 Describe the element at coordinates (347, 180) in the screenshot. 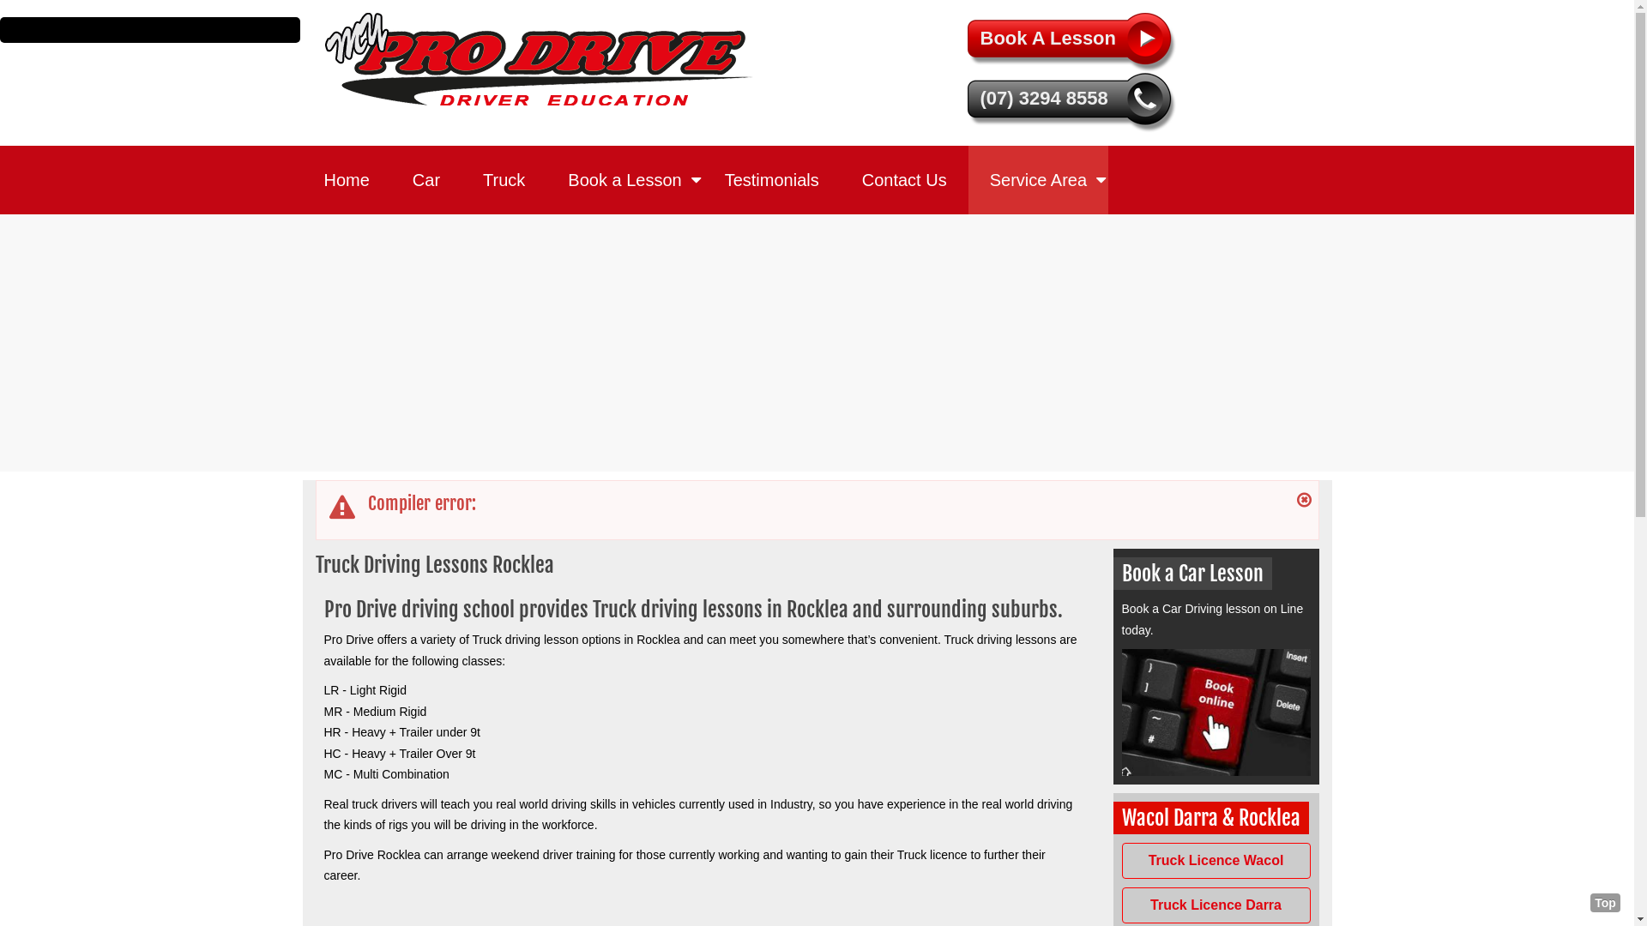

I see `Home` at that location.